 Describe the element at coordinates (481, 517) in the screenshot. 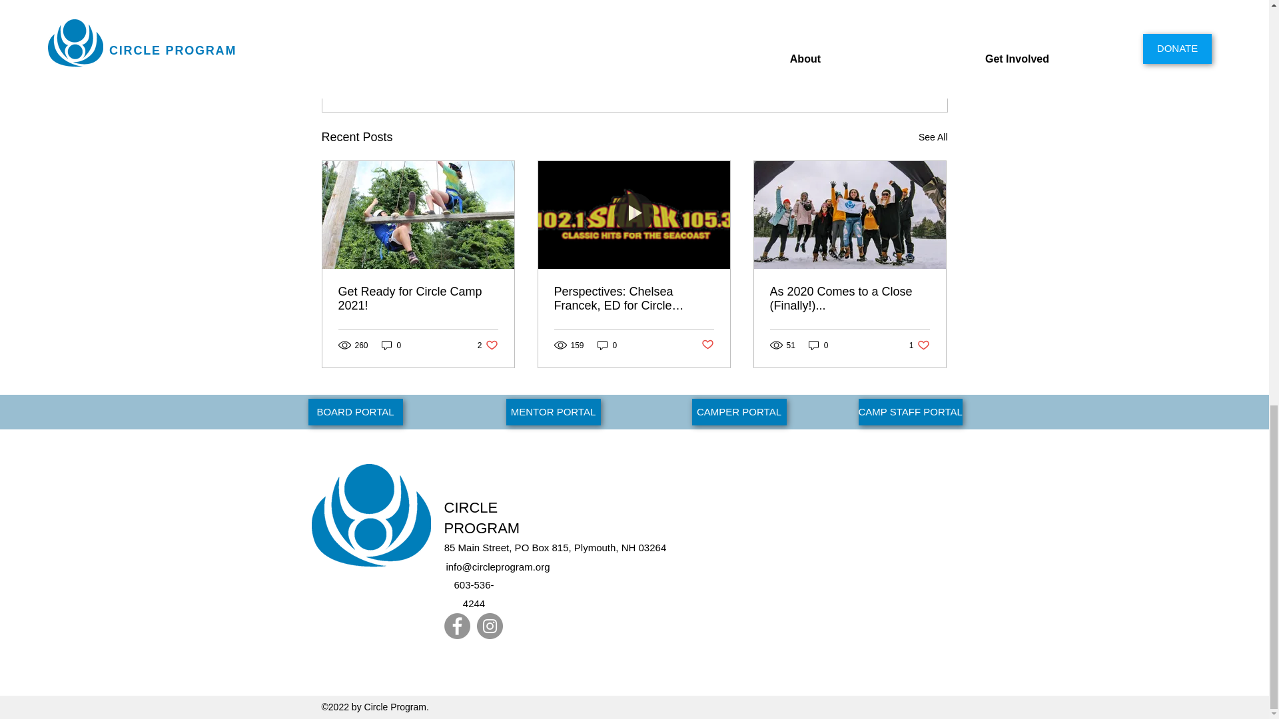

I see `CIRCLE PROGRAM` at that location.